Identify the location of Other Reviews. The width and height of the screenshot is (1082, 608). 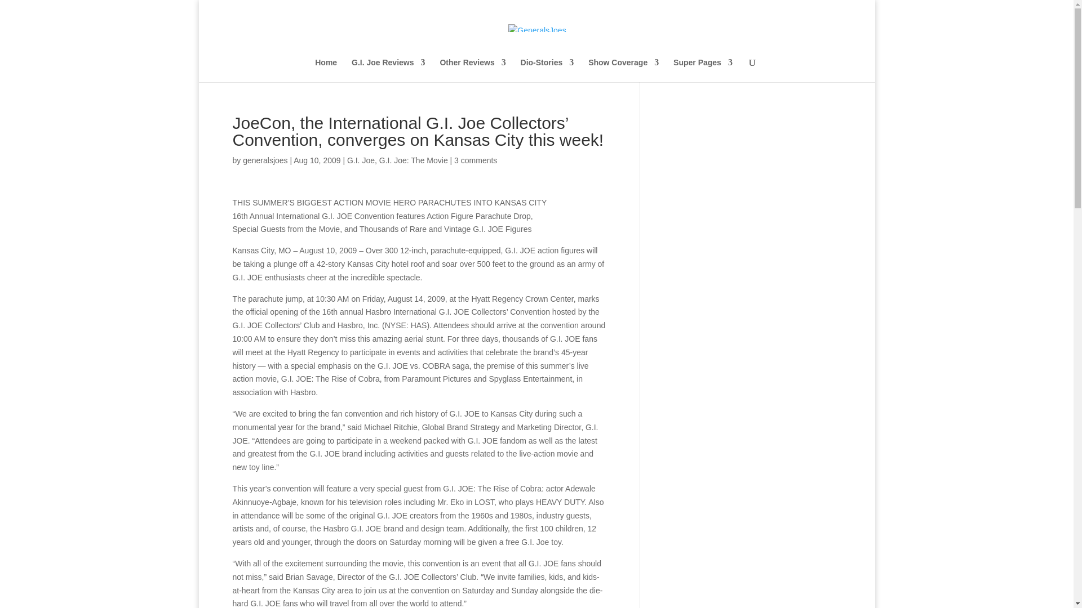
(472, 70).